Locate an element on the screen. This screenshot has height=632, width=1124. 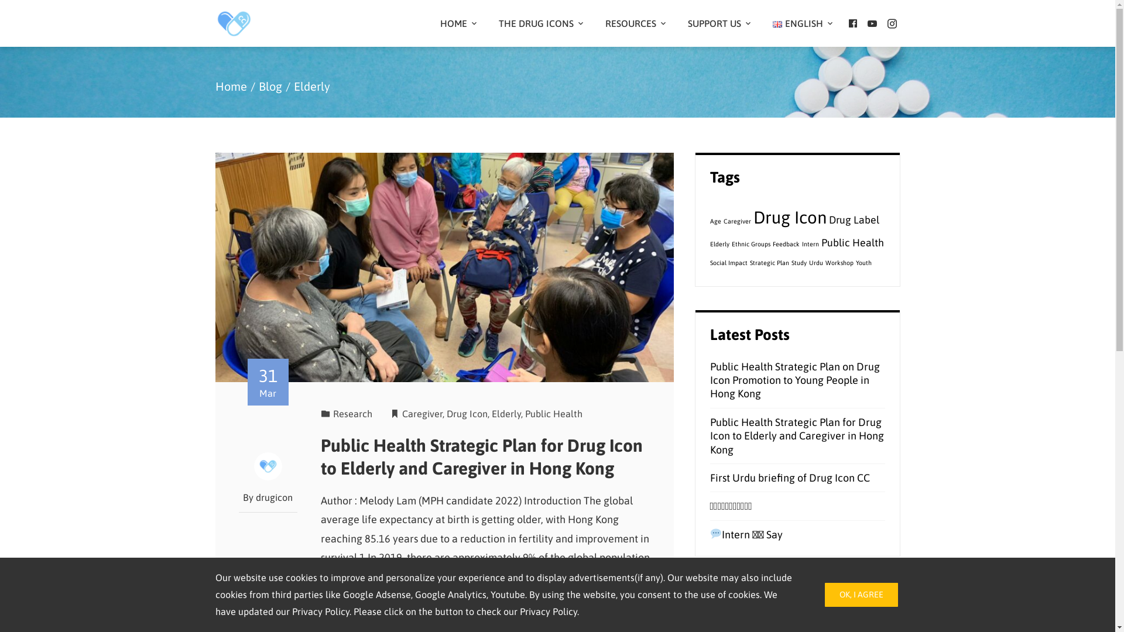
SUPPORT US is located at coordinates (719, 23).